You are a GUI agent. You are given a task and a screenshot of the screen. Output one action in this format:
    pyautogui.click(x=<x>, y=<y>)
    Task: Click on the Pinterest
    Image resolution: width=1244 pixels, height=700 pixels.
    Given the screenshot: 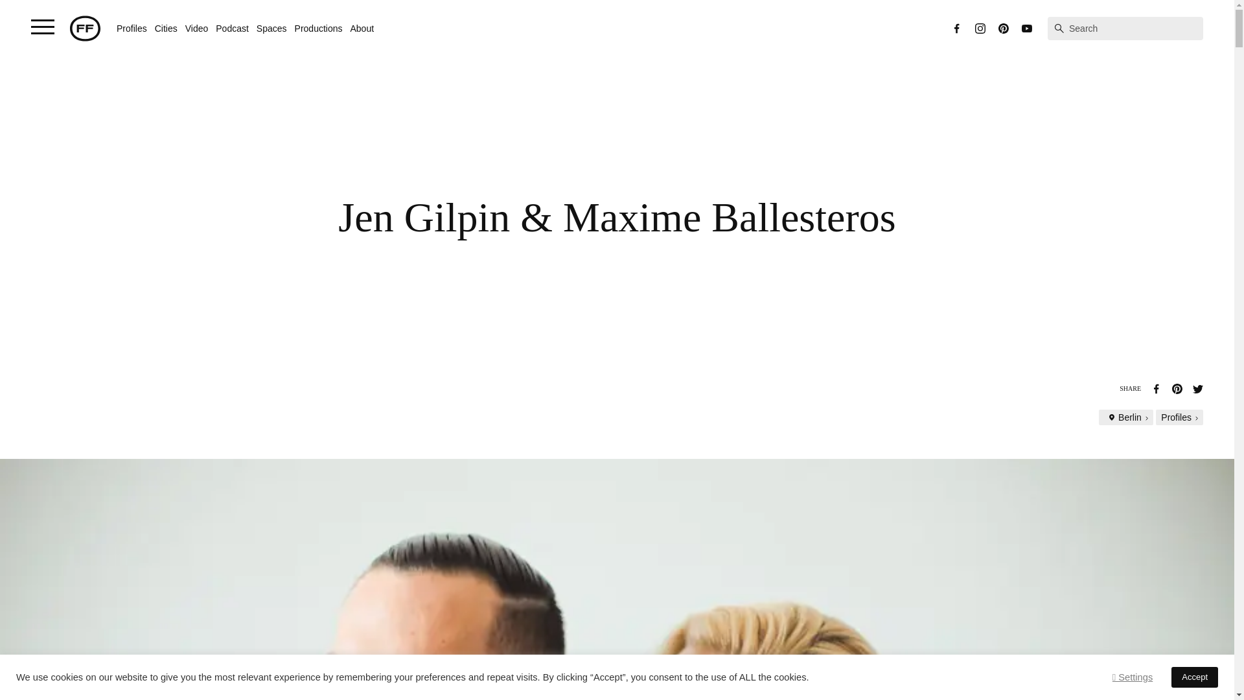 What is the action you would take?
    pyautogui.click(x=1004, y=28)
    